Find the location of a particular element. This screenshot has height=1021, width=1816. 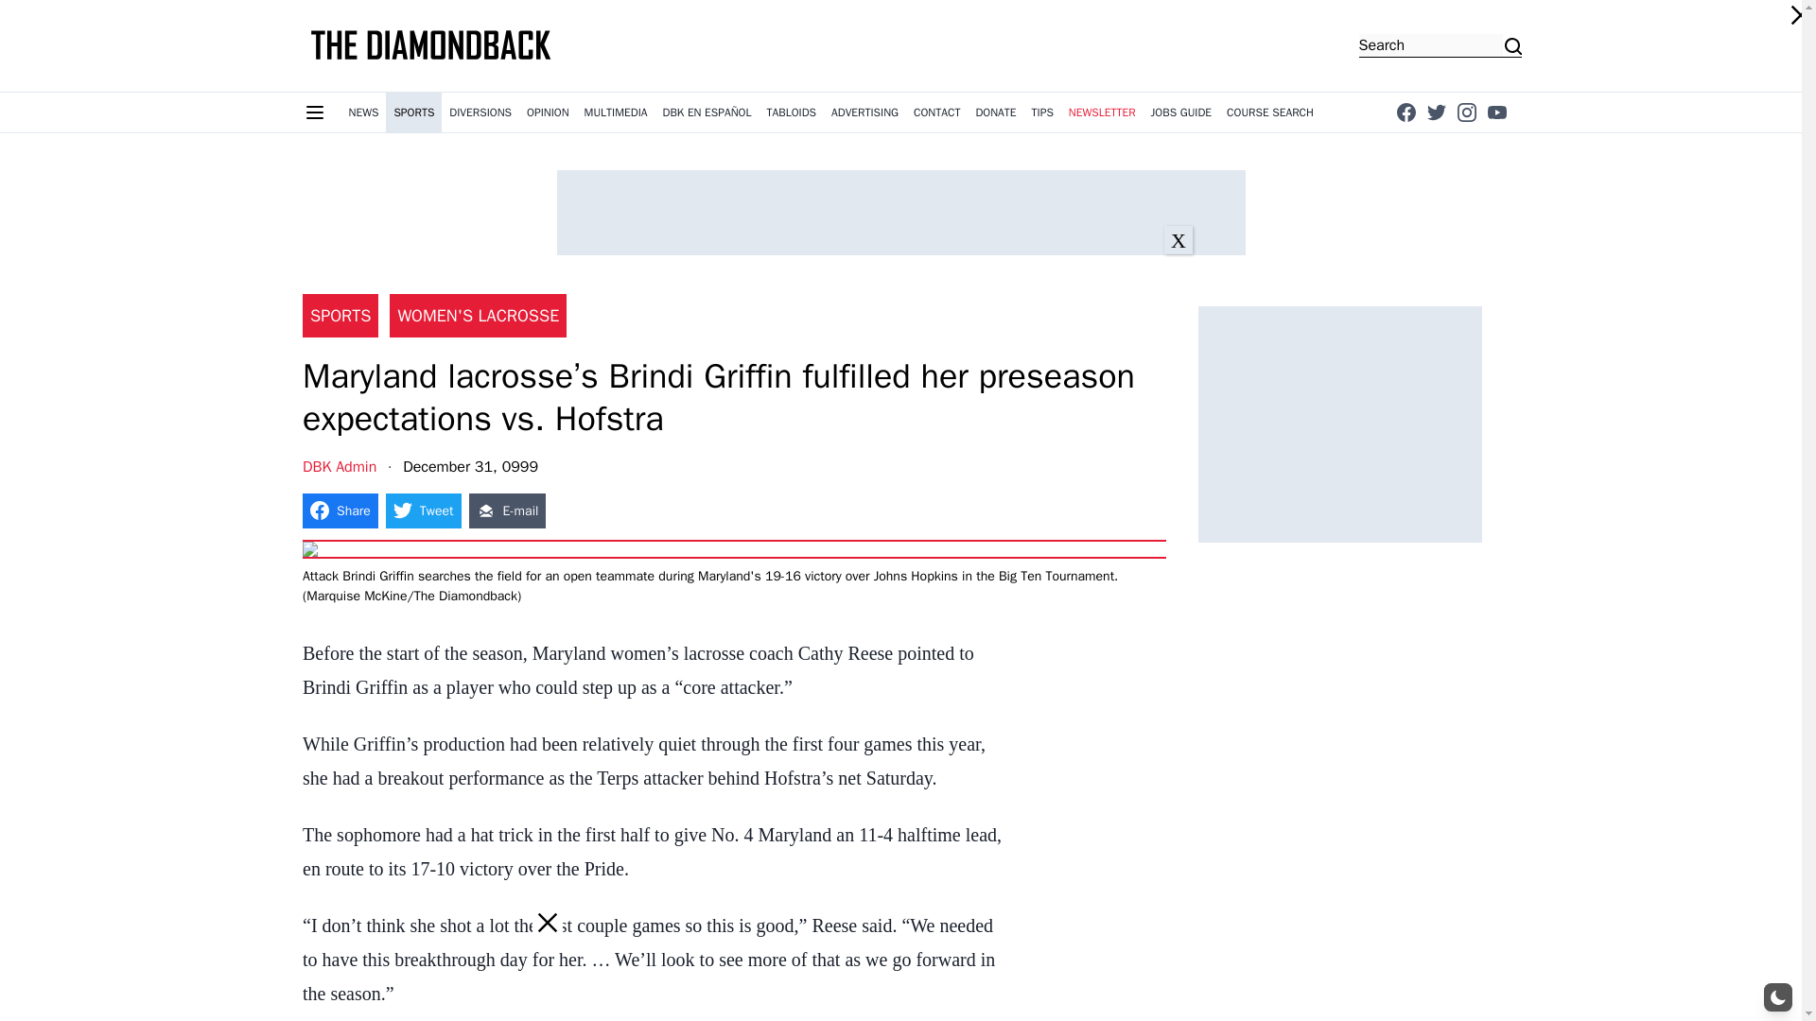

The Diamondback is located at coordinates (431, 45).